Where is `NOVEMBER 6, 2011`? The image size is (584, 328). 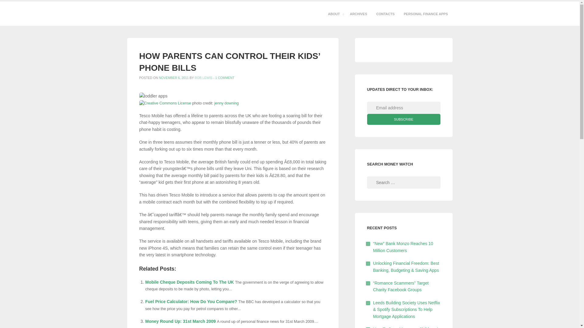
NOVEMBER 6, 2011 is located at coordinates (174, 78).